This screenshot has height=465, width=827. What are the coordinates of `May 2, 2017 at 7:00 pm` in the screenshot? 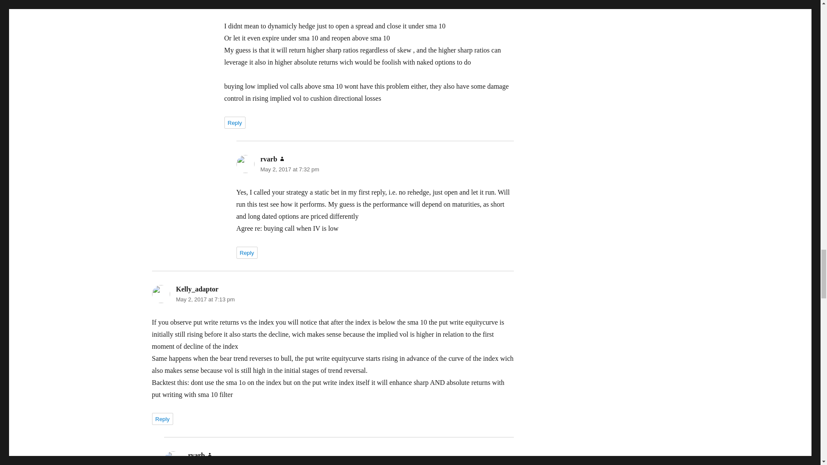 It's located at (277, 3).